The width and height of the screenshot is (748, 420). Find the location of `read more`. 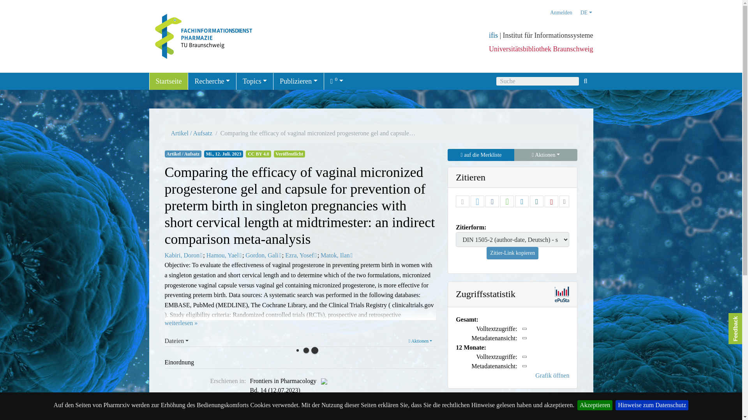

read more is located at coordinates (181, 323).